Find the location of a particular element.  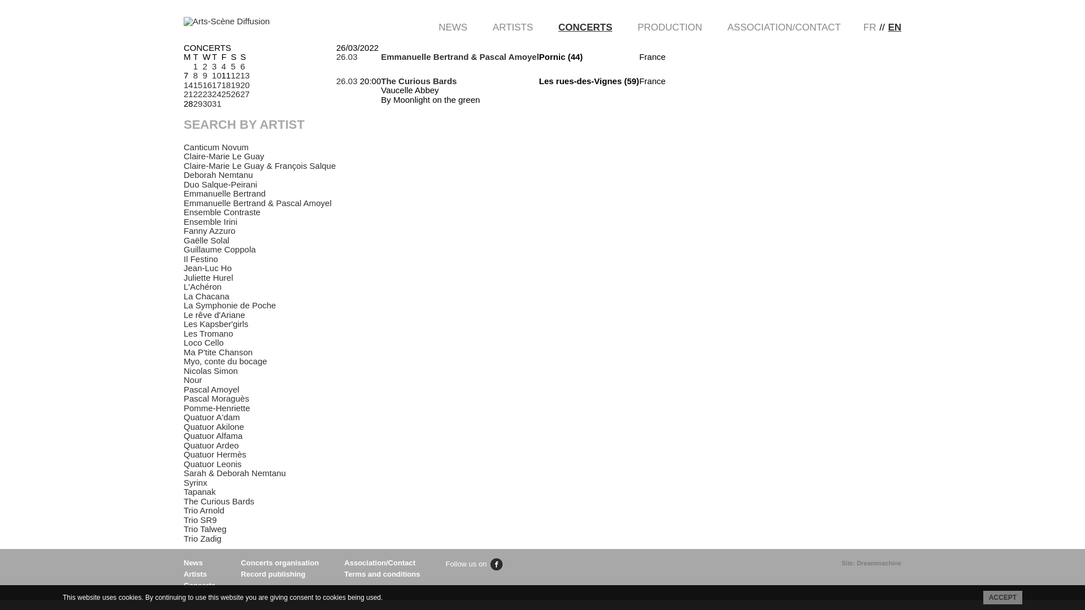

4 is located at coordinates (224, 66).